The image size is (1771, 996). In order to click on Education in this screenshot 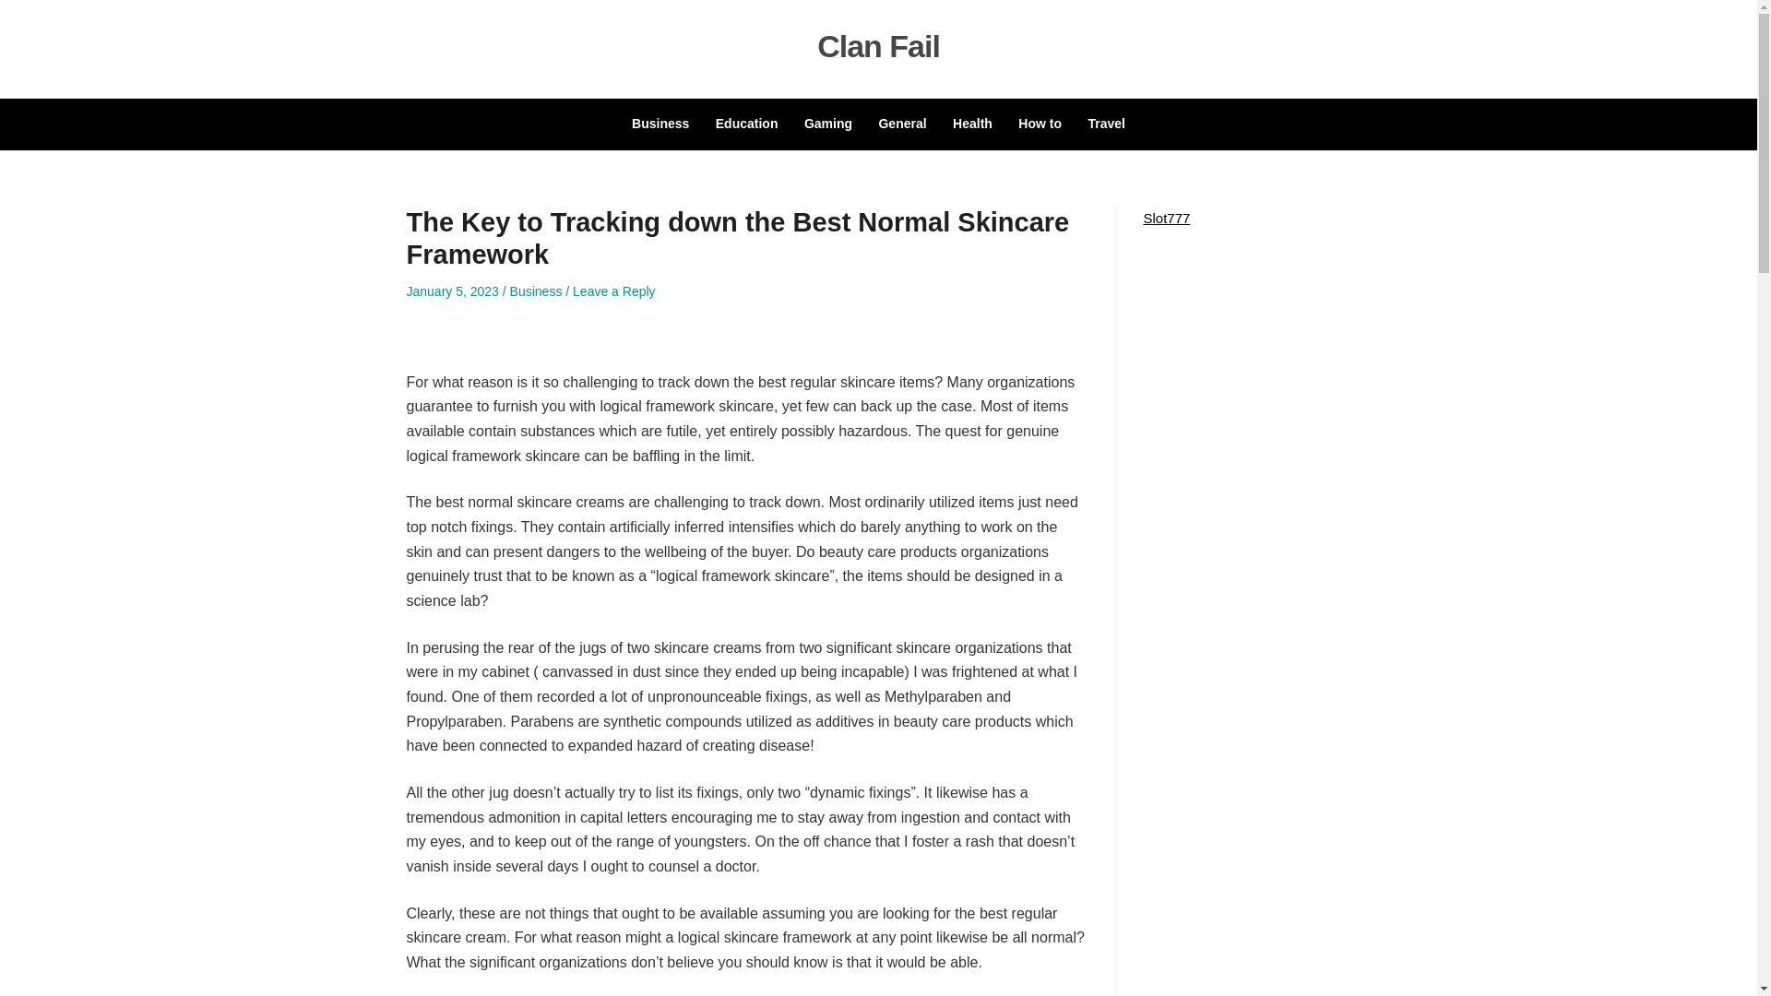, I will do `click(747, 124)`.